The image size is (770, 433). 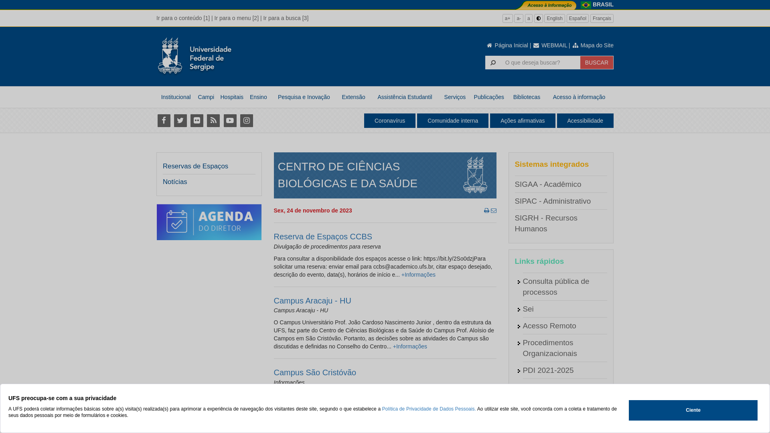 What do you see at coordinates (553, 201) in the screenshot?
I see `SIPAC - Administrativo` at bounding box center [553, 201].